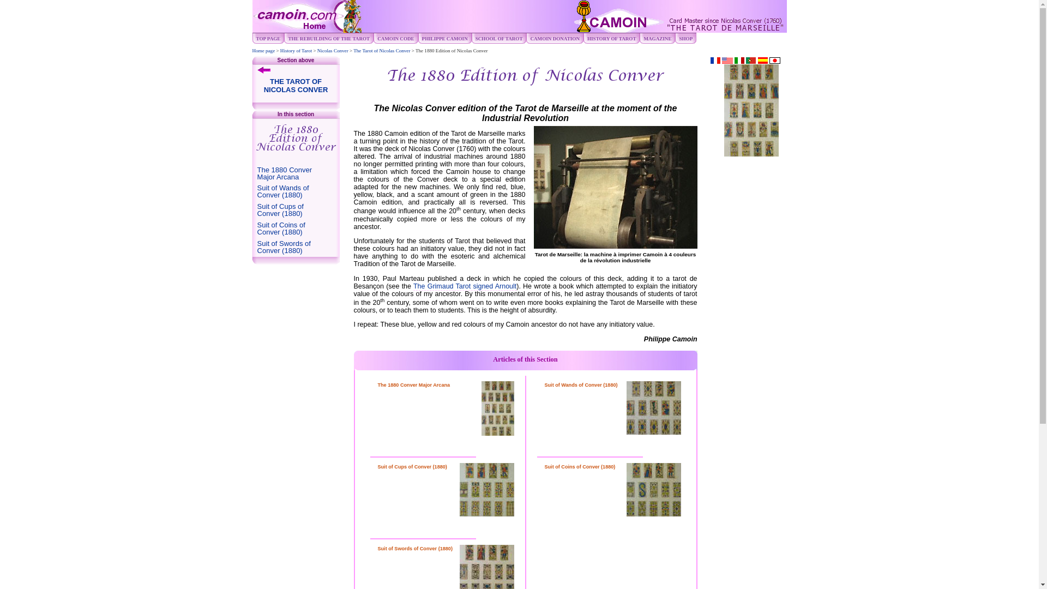 The image size is (1047, 589). Describe the element at coordinates (270, 38) in the screenshot. I see `TOP PAGE` at that location.